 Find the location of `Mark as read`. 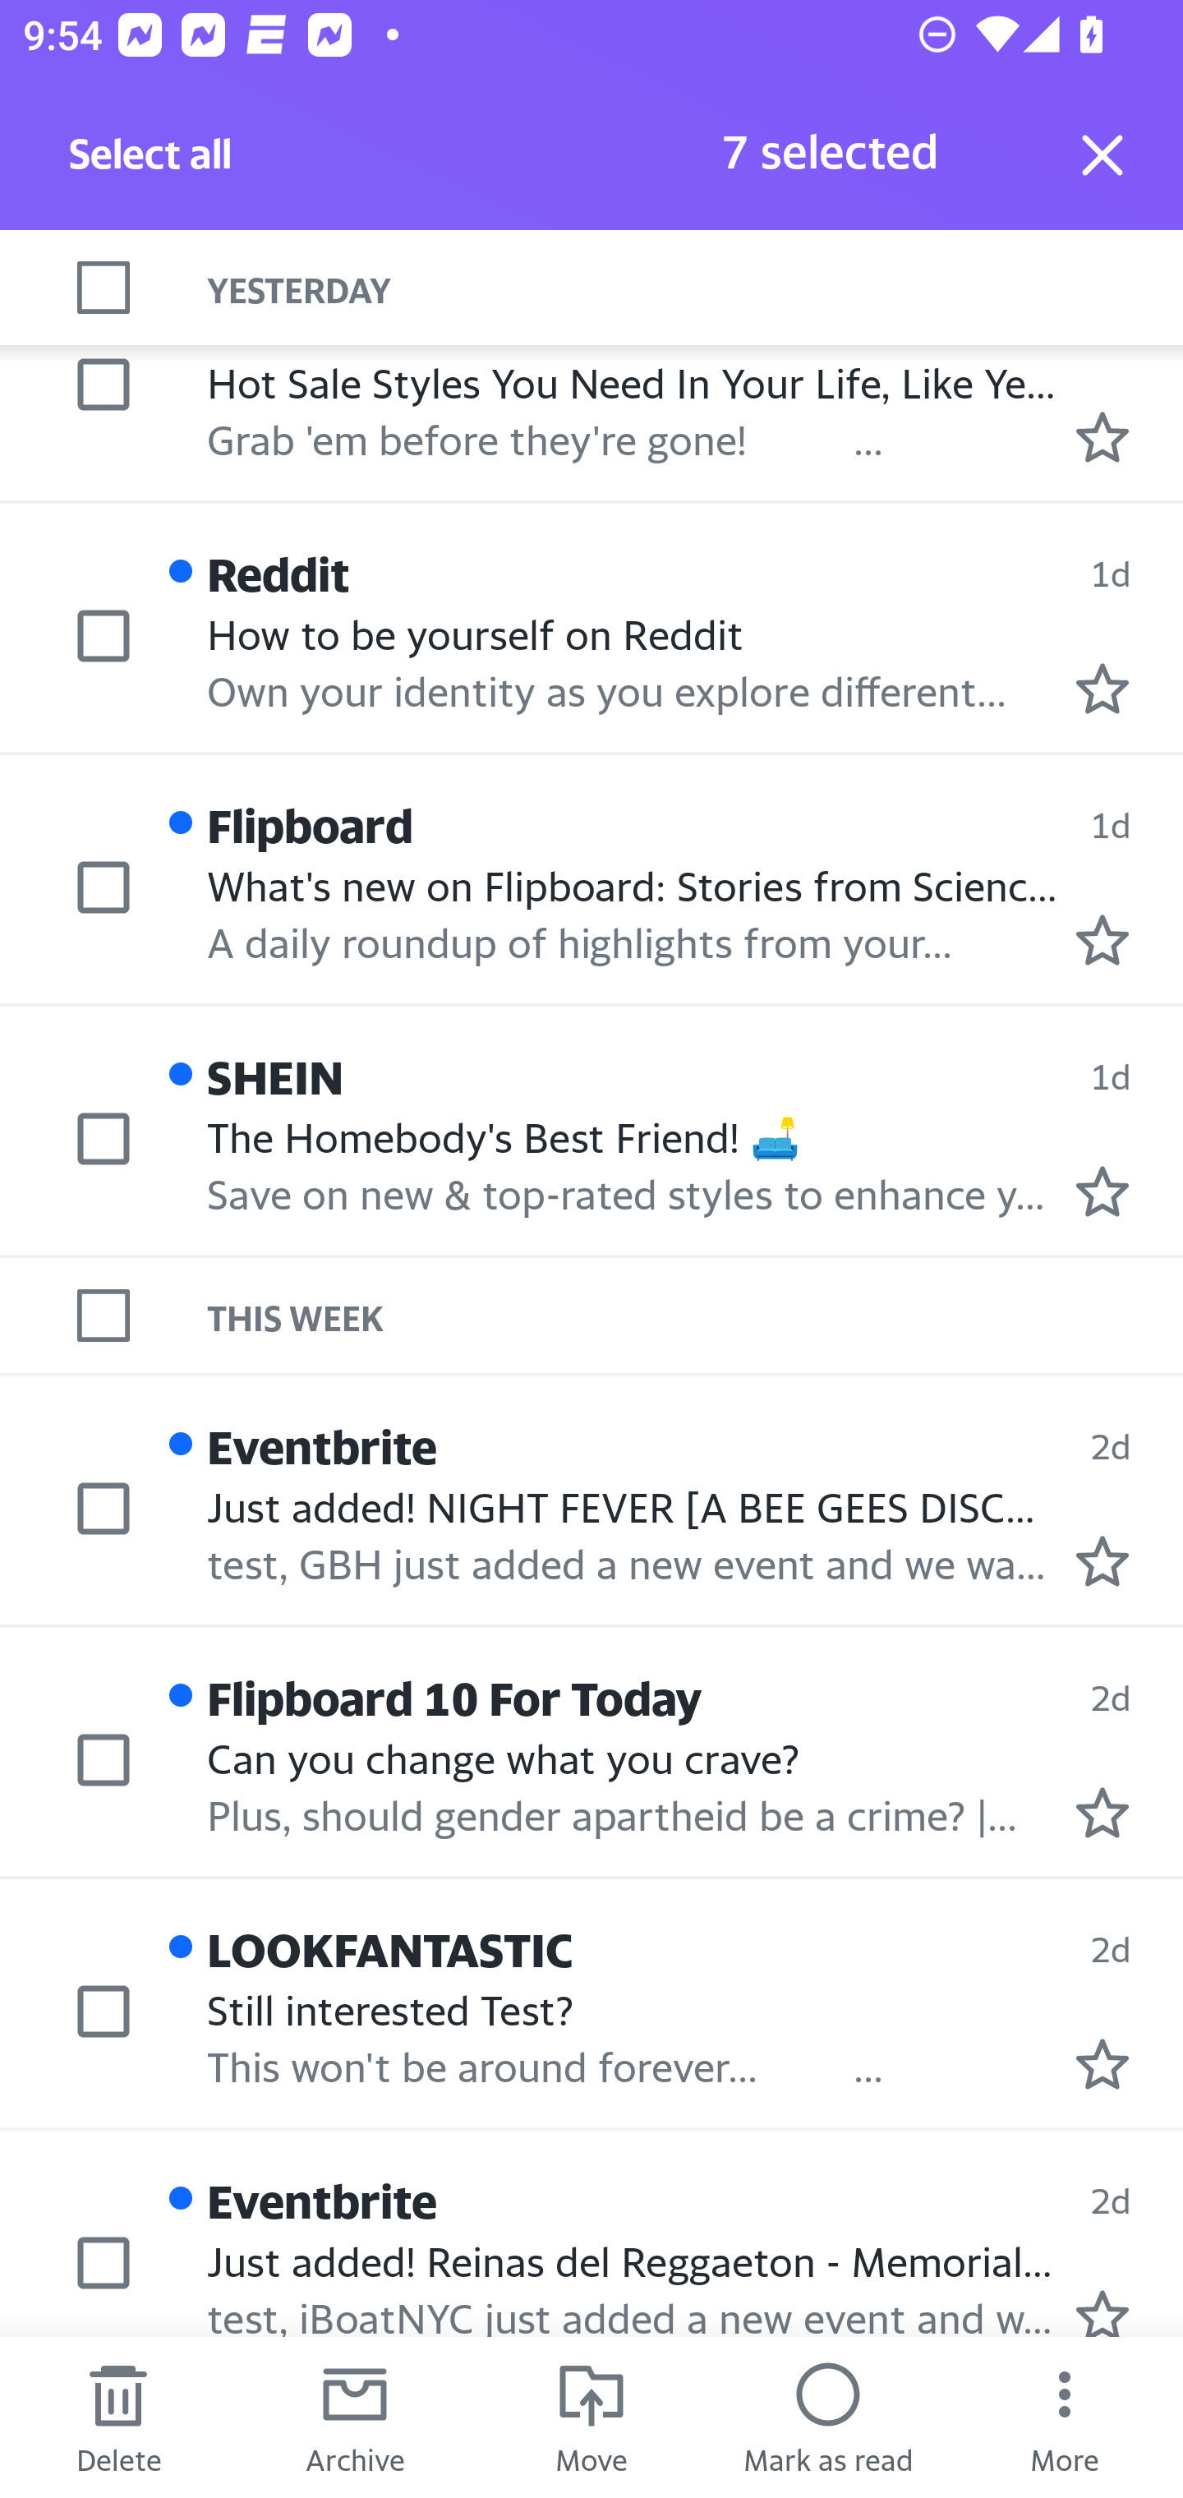

Mark as read is located at coordinates (828, 2417).